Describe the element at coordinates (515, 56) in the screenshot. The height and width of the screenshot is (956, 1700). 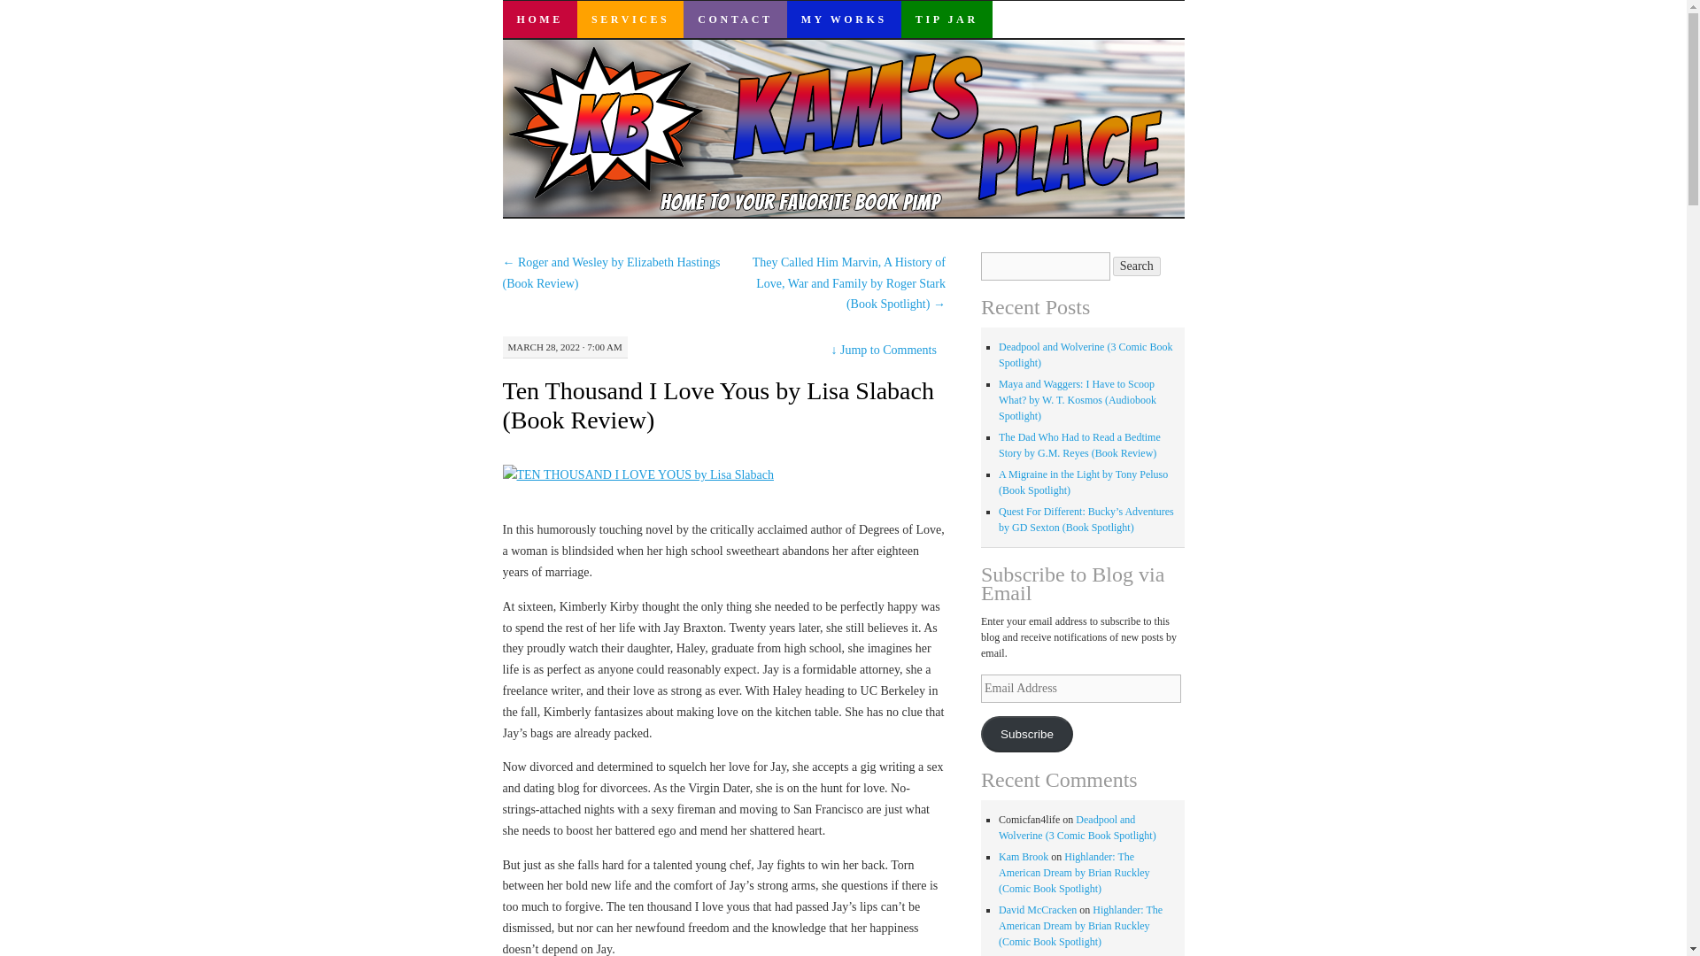
I see `Skip to content` at that location.